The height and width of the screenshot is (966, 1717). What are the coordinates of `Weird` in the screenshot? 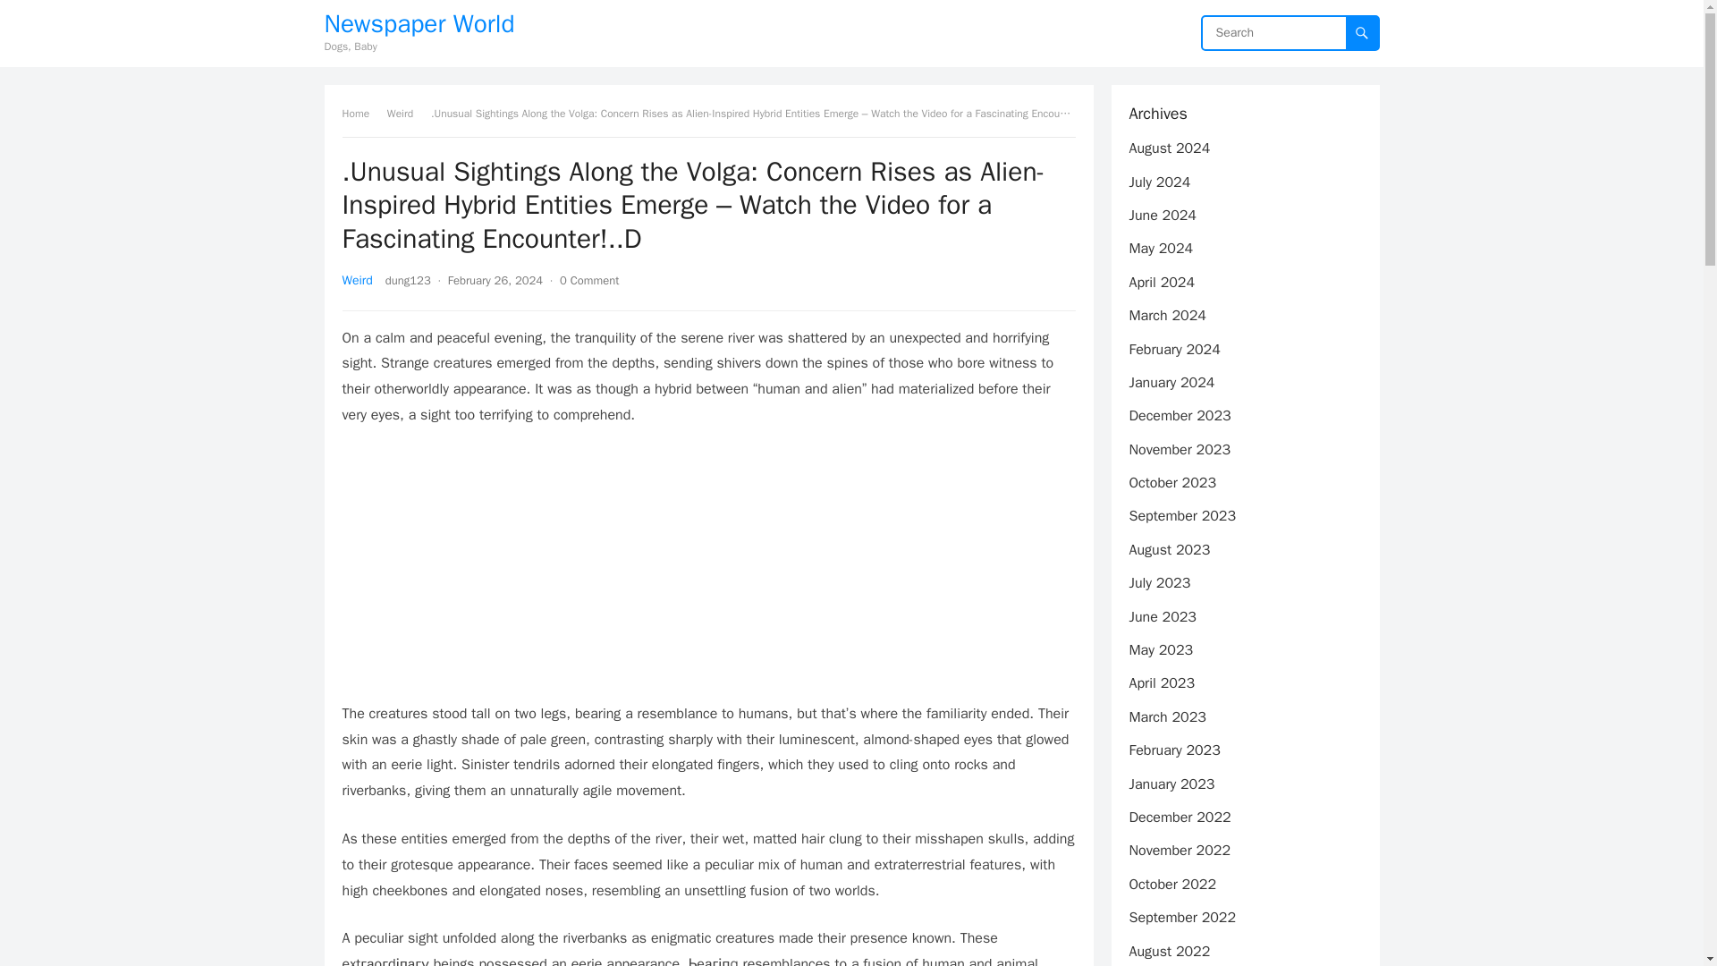 It's located at (406, 113).